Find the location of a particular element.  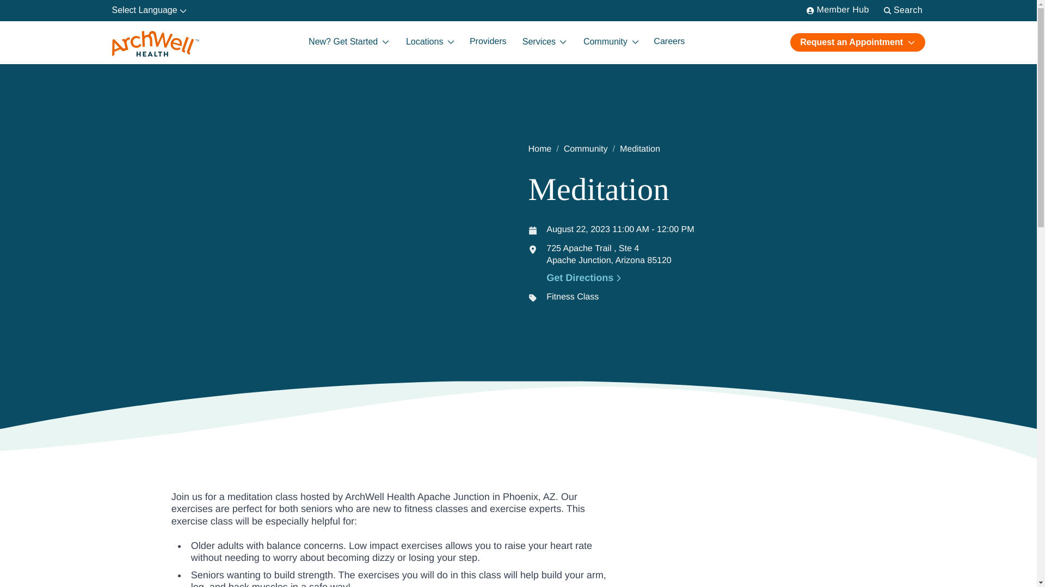

Member Hub is located at coordinates (838, 10).